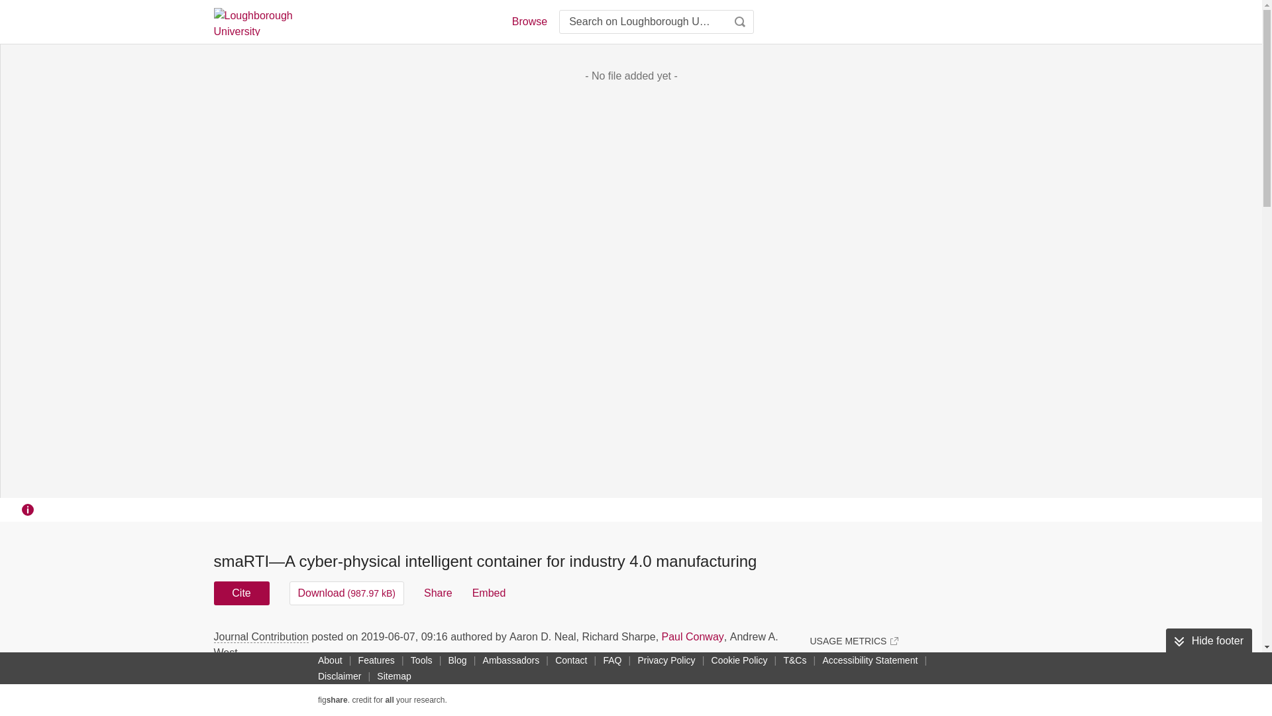  What do you see at coordinates (376, 660) in the screenshot?
I see `Features` at bounding box center [376, 660].